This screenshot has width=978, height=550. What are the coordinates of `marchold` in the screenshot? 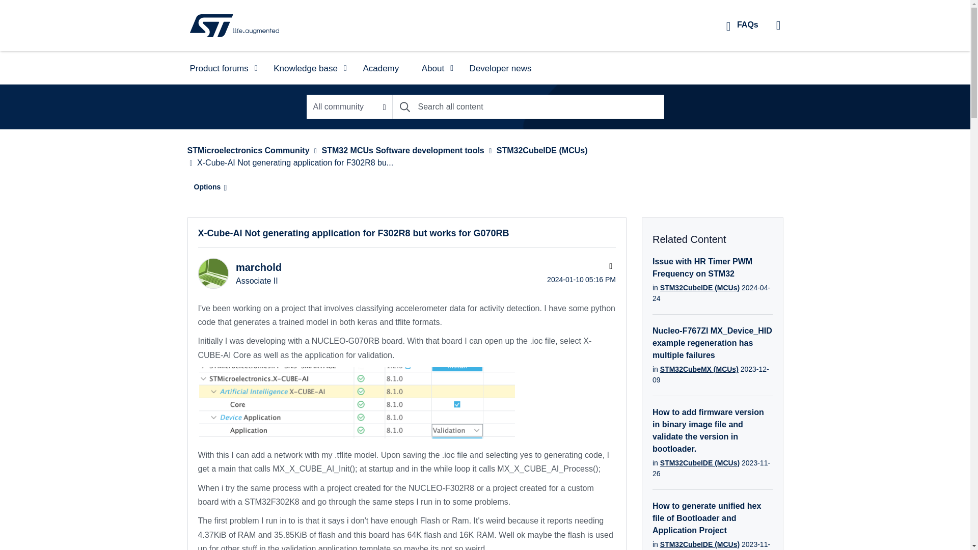 It's located at (212, 273).